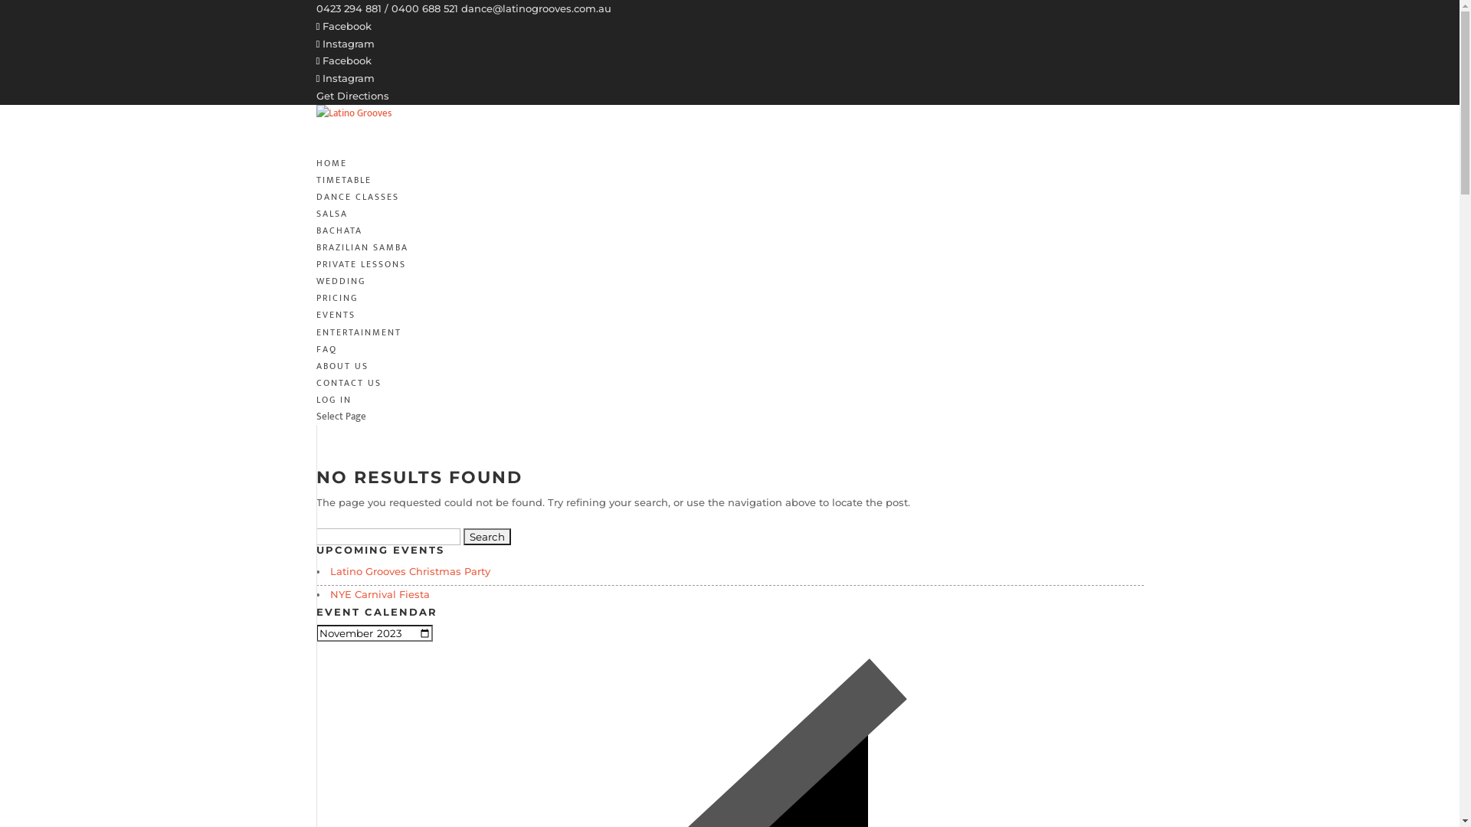 Image resolution: width=1471 pixels, height=827 pixels. What do you see at coordinates (342, 383) in the screenshot?
I see `ABOUT US` at bounding box center [342, 383].